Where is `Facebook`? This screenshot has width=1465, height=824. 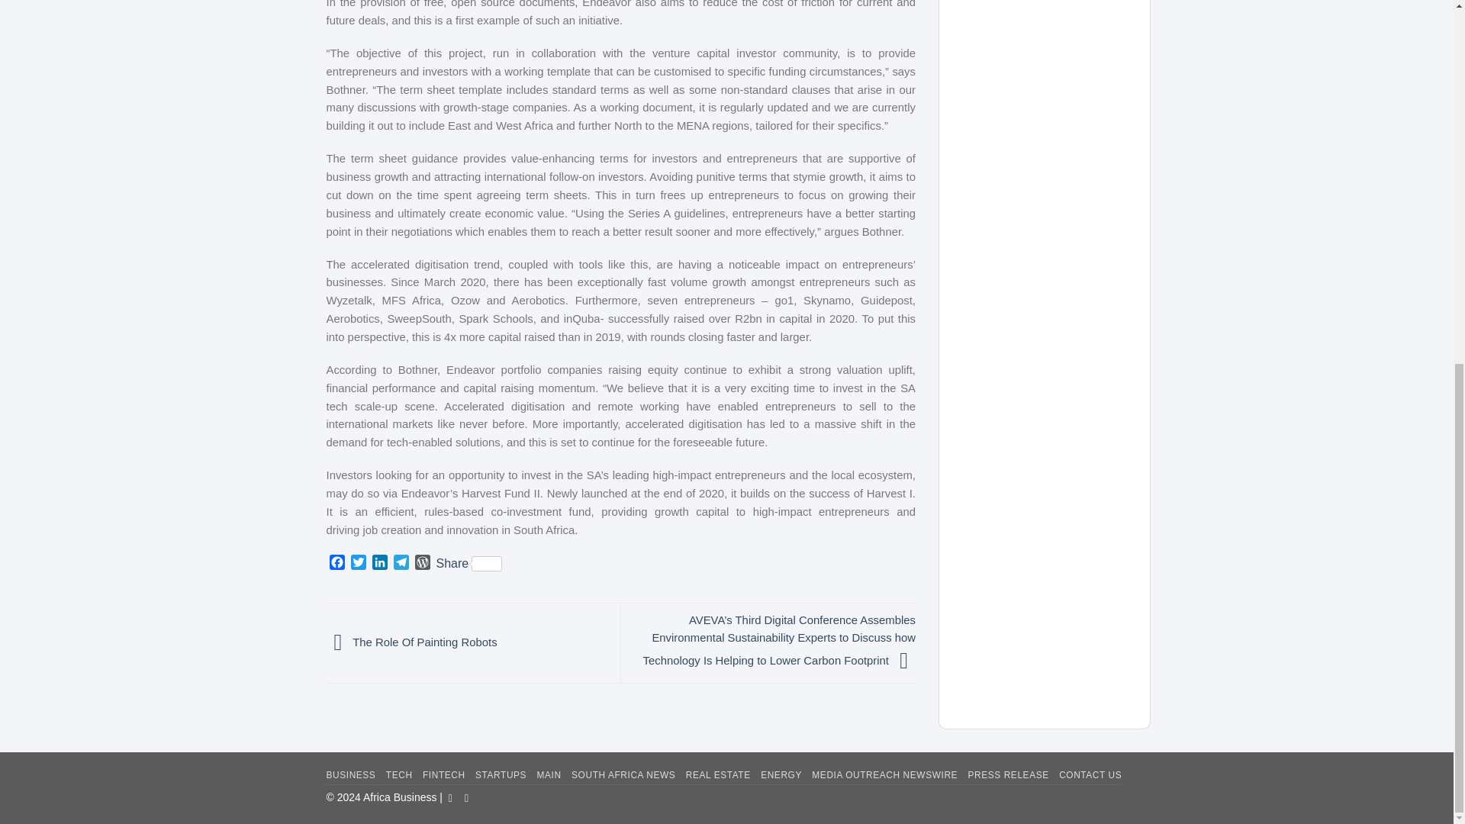
Facebook is located at coordinates (337, 563).